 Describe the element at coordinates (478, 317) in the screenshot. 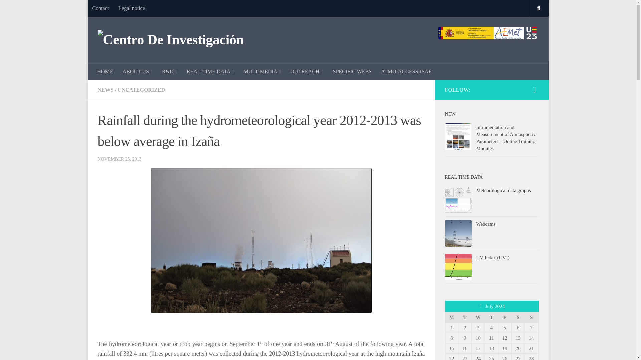

I see `Wednesday` at that location.